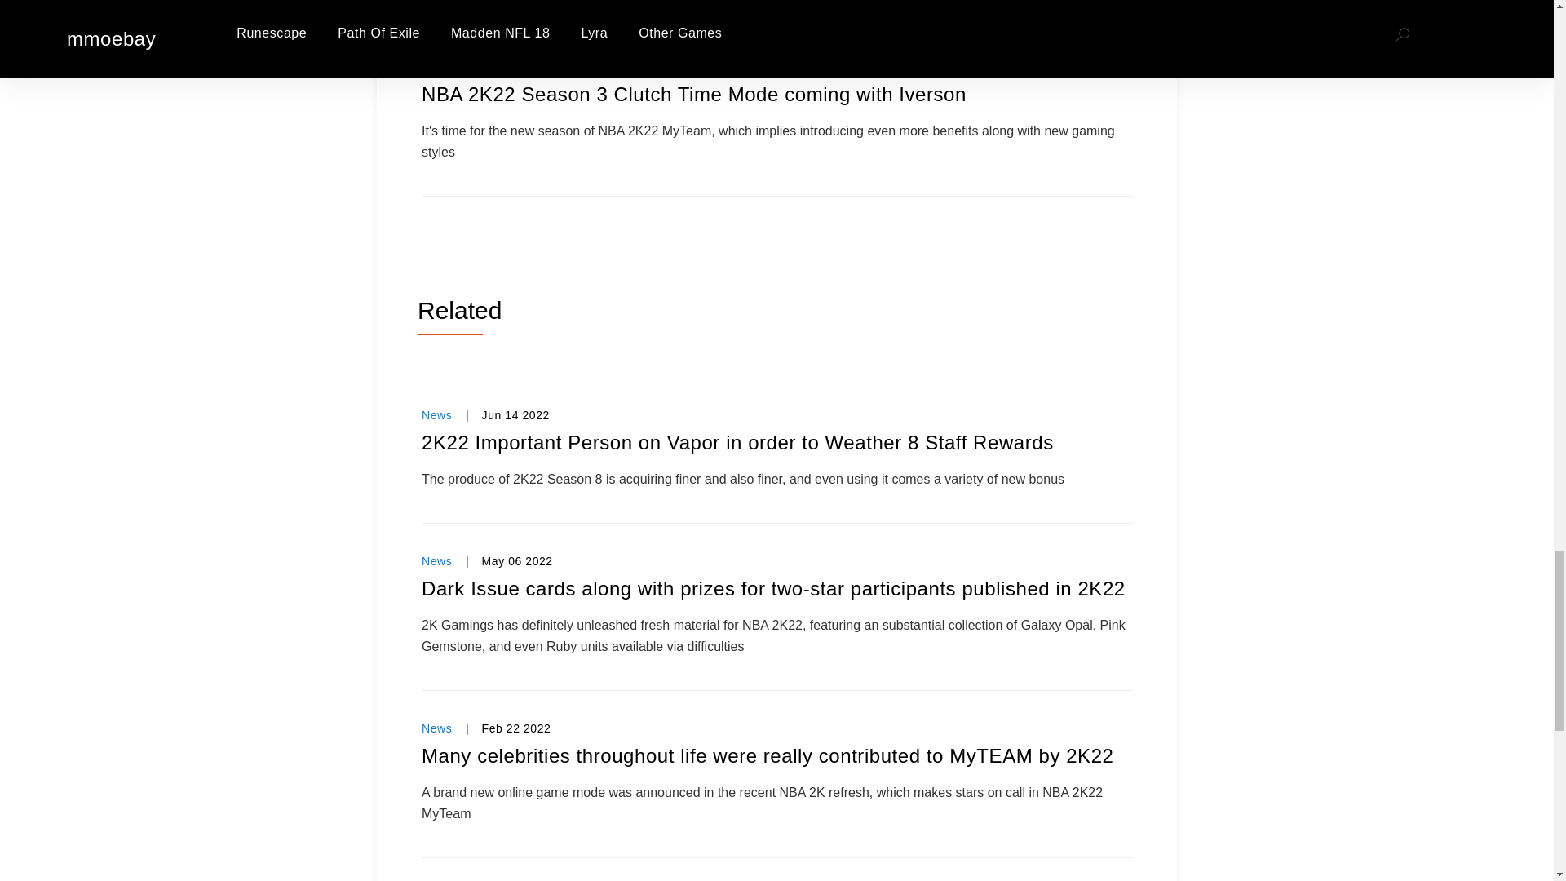 The width and height of the screenshot is (1566, 881). I want to click on News, so click(436, 561).